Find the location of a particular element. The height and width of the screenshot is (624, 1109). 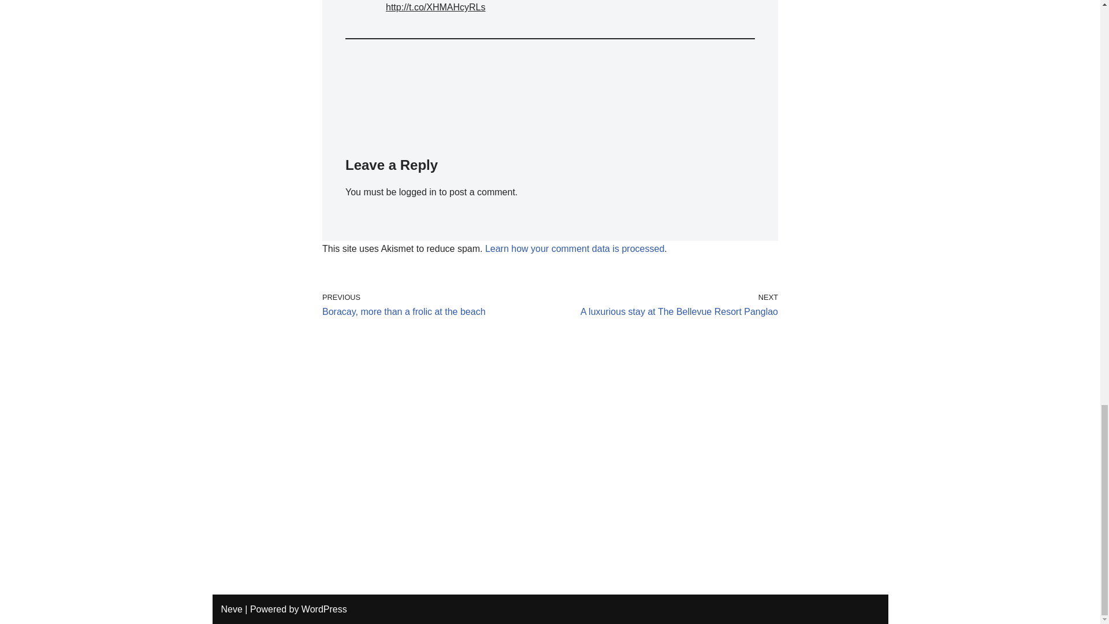

logged in is located at coordinates (575, 248).